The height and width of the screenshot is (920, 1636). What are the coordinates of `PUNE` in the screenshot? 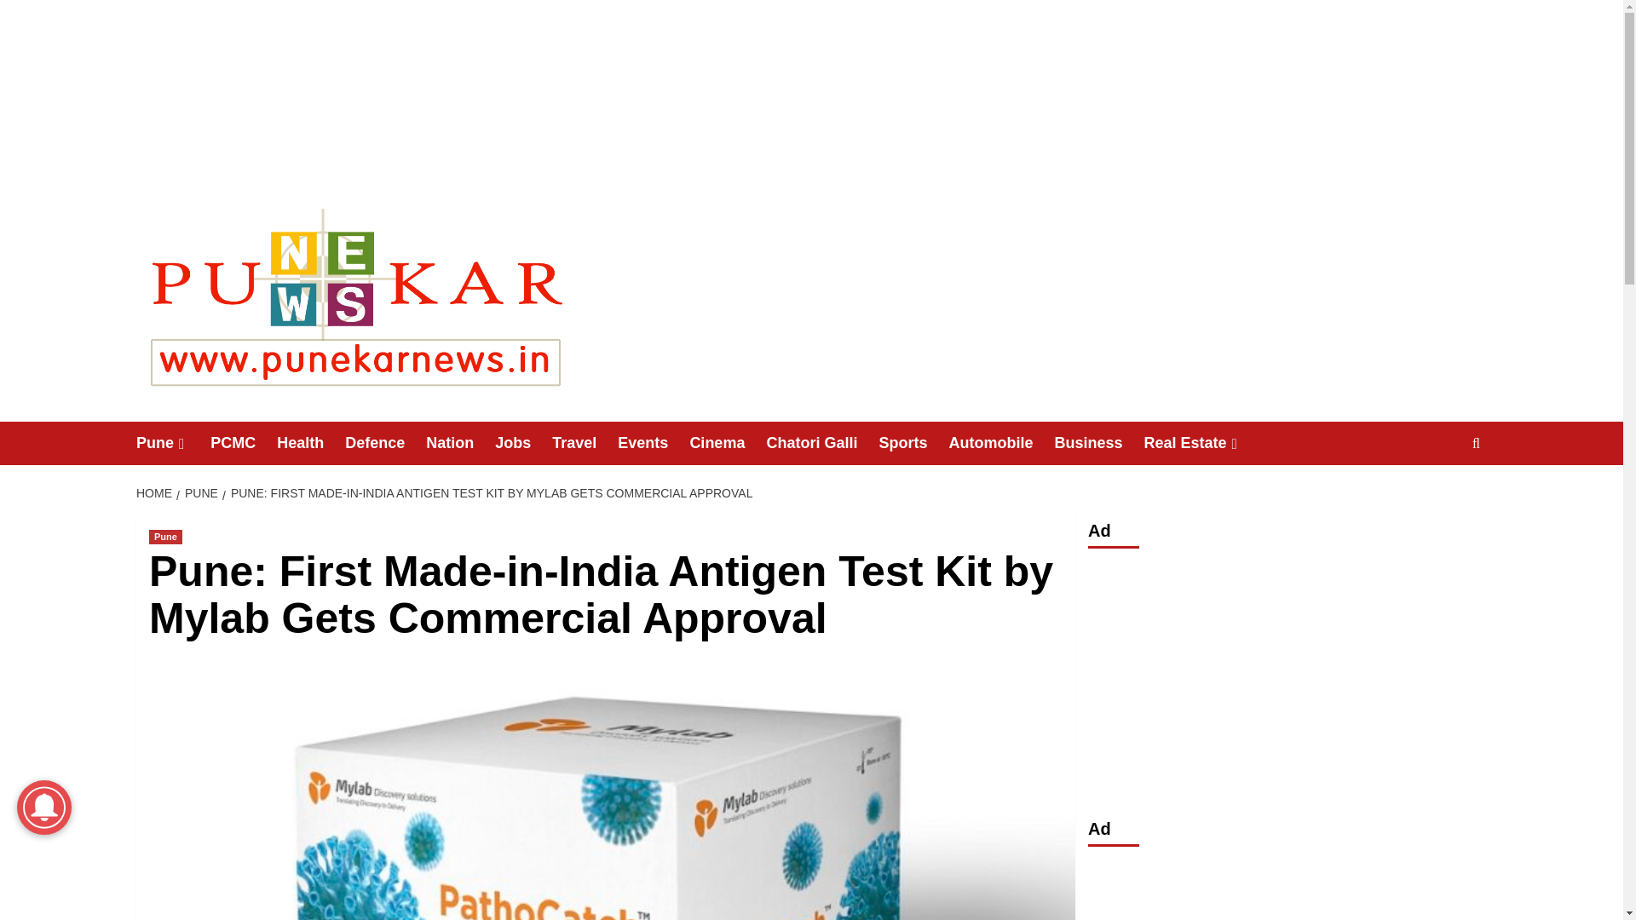 It's located at (199, 493).